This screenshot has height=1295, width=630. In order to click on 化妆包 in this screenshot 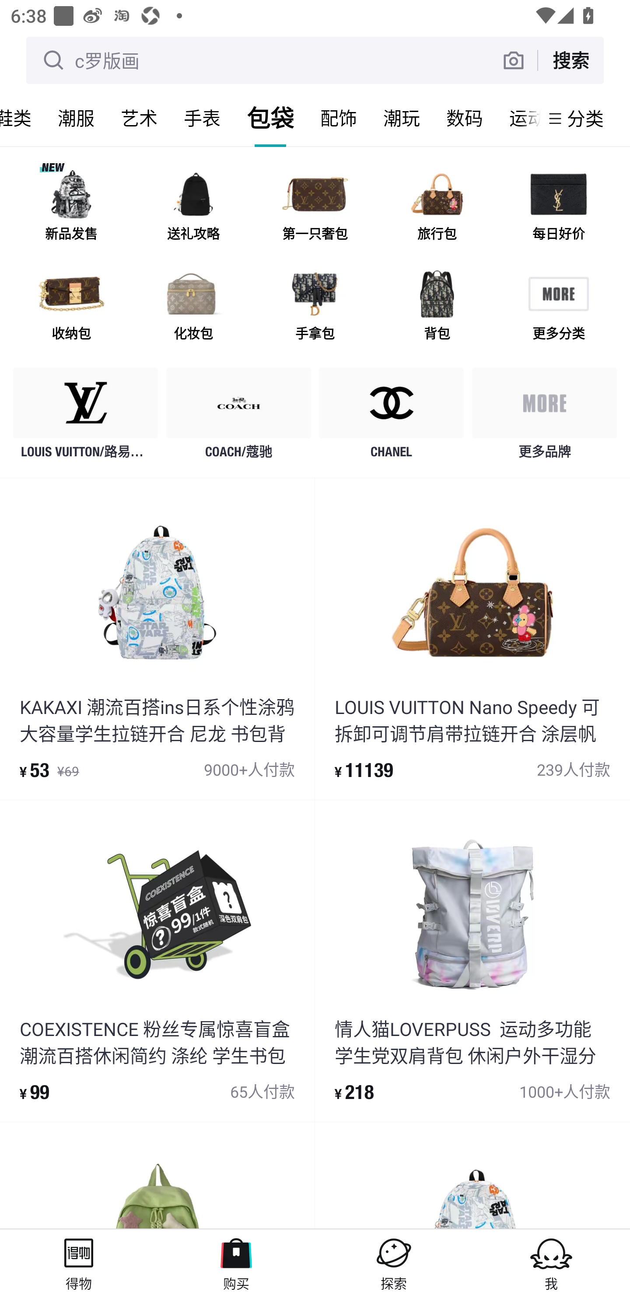, I will do `click(193, 307)`.